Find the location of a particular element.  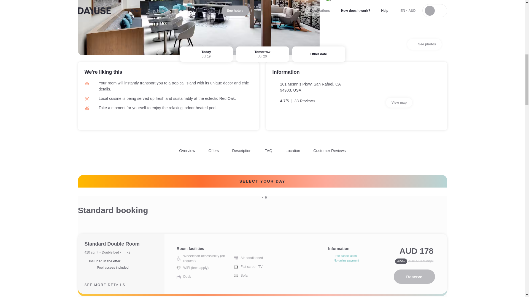

Offers is located at coordinates (242, 151).